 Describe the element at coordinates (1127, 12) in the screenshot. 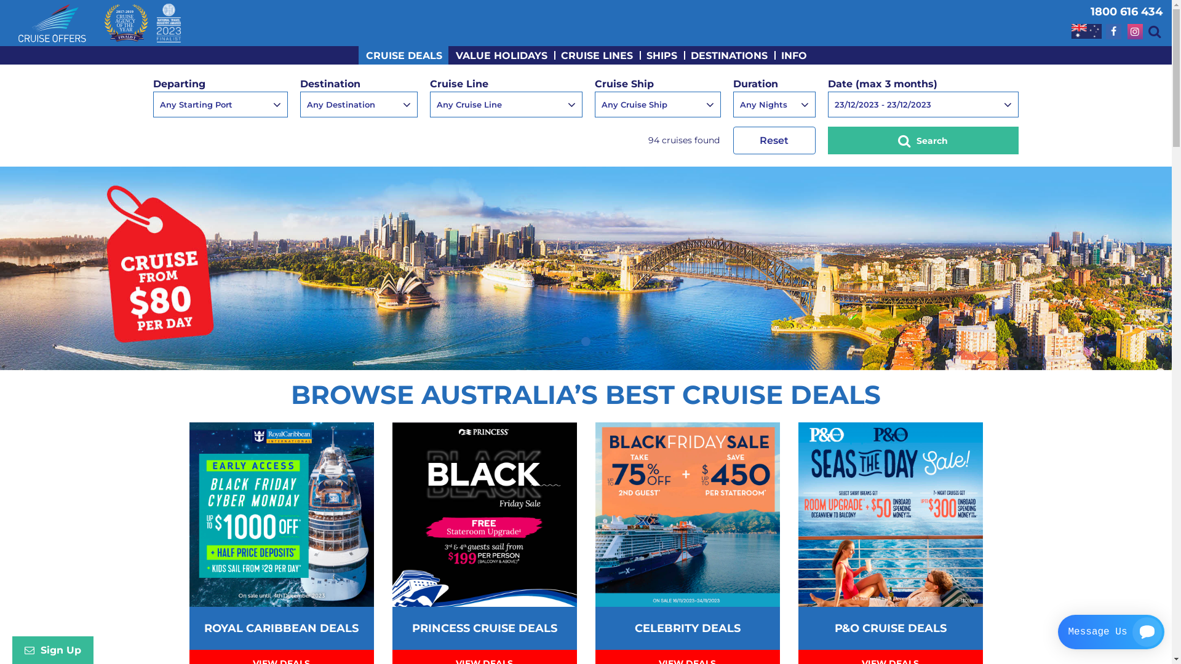

I see `1800 616 434` at that location.